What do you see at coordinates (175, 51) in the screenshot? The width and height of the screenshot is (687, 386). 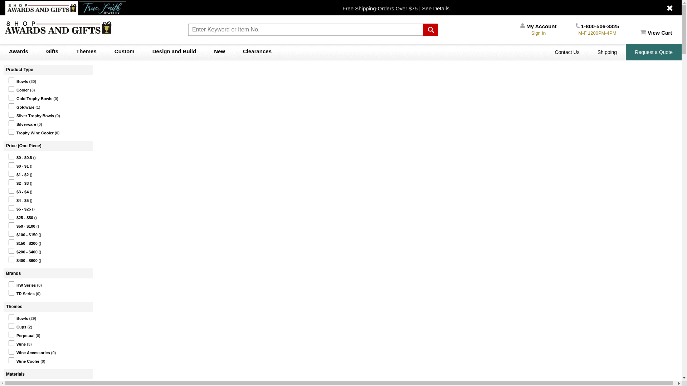 I see `Design and Build` at bounding box center [175, 51].